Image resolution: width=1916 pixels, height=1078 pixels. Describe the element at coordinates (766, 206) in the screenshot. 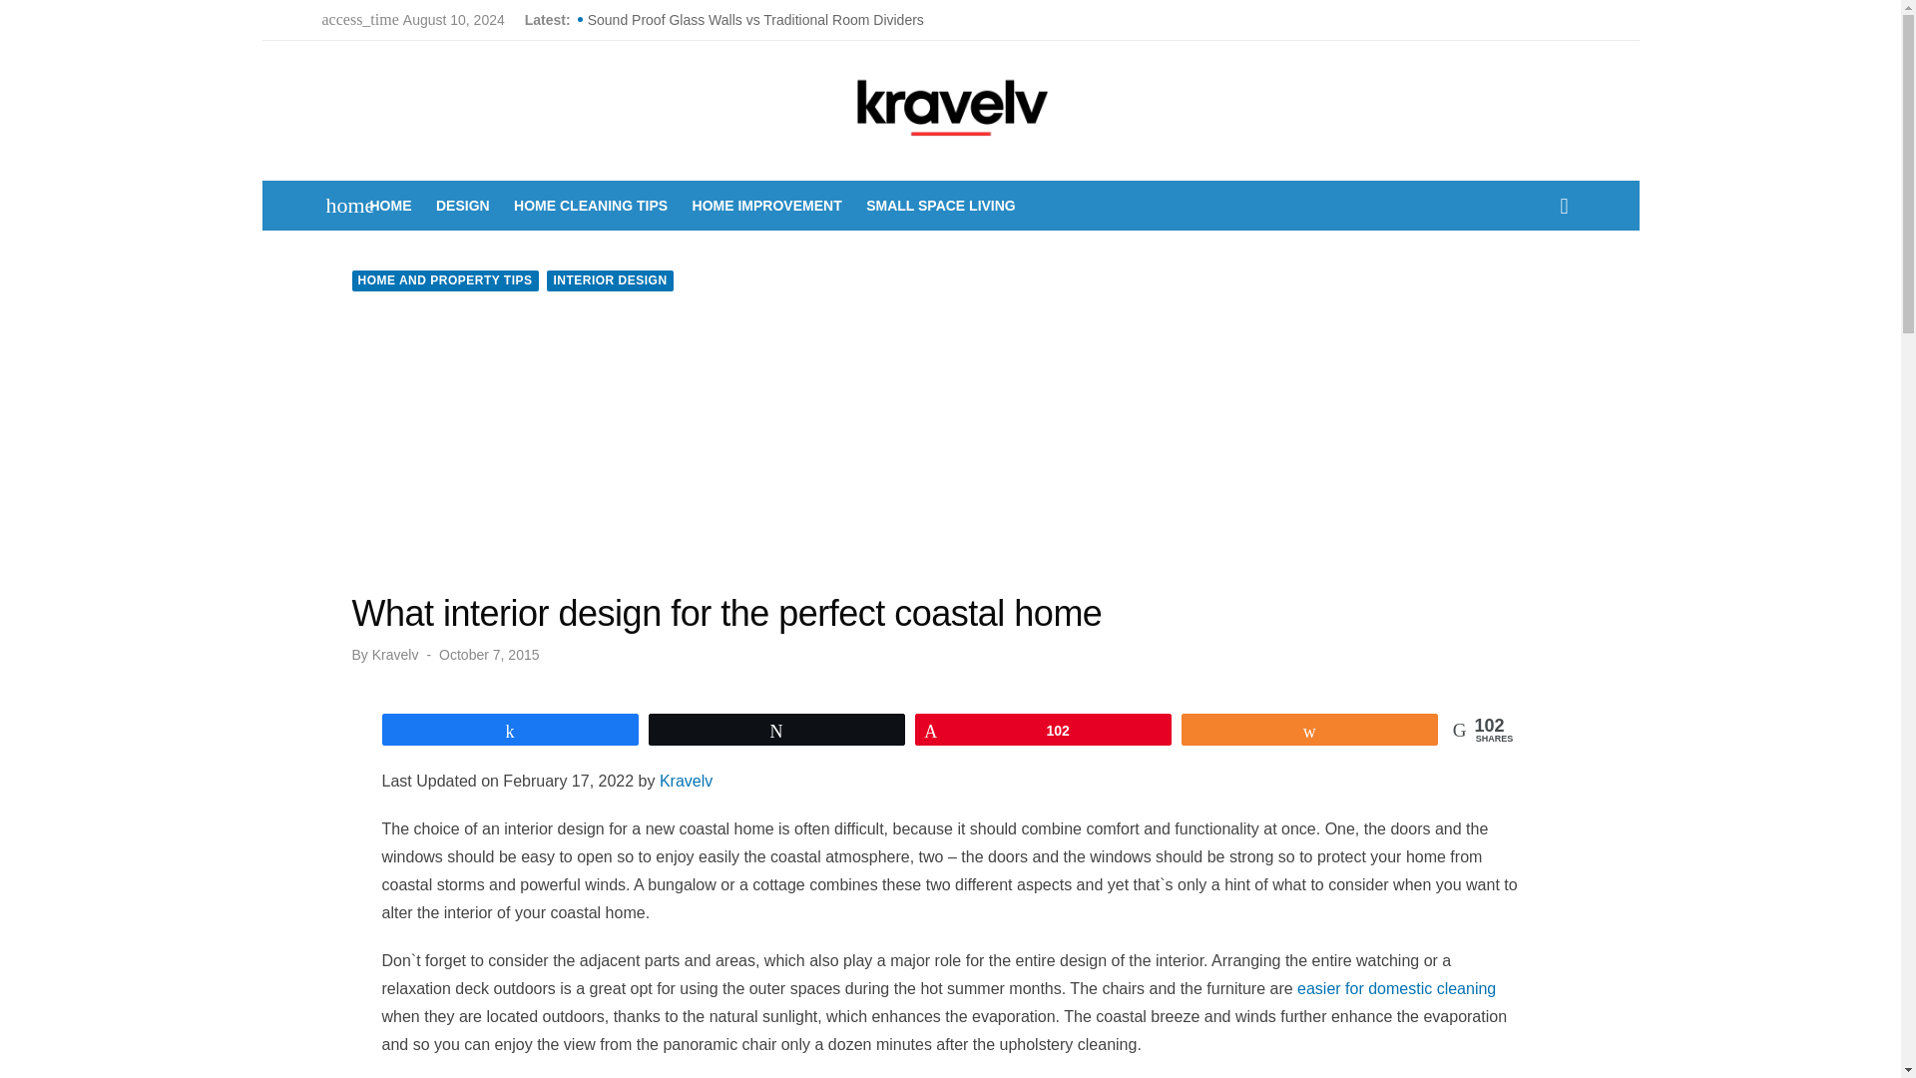

I see `HOME IMPROVEMENT` at that location.